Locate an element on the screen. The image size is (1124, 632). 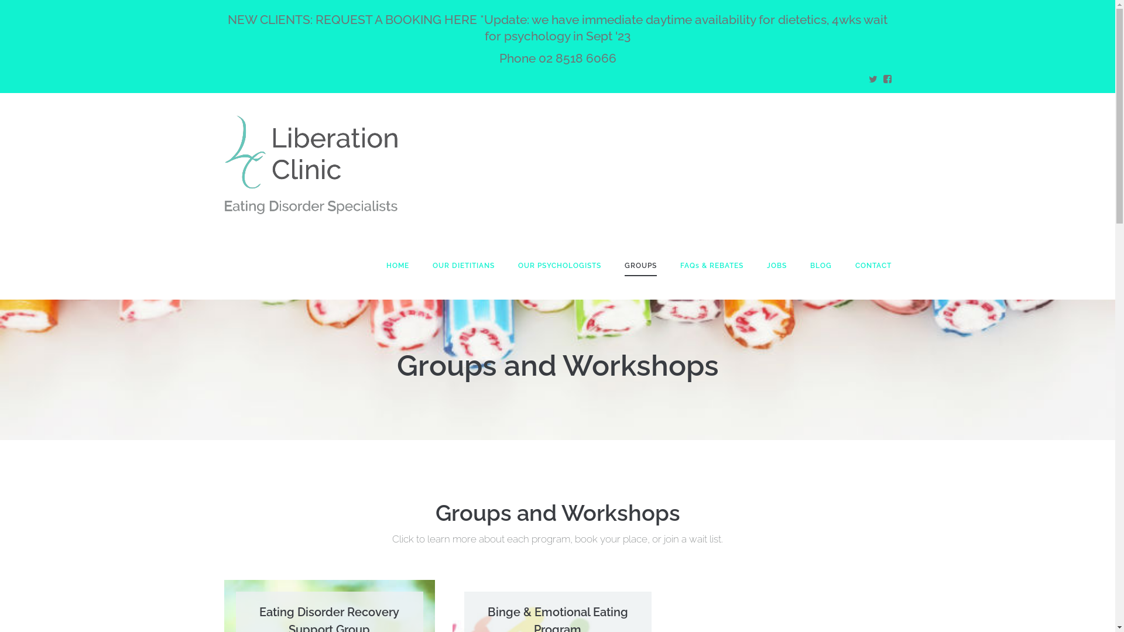
CONTACT is located at coordinates (873, 265).